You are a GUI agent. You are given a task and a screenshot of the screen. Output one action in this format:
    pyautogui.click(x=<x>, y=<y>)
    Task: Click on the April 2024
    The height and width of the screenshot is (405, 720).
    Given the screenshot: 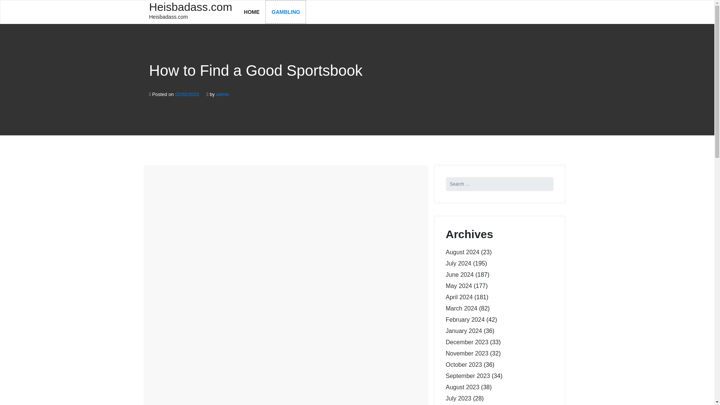 What is the action you would take?
    pyautogui.click(x=459, y=297)
    